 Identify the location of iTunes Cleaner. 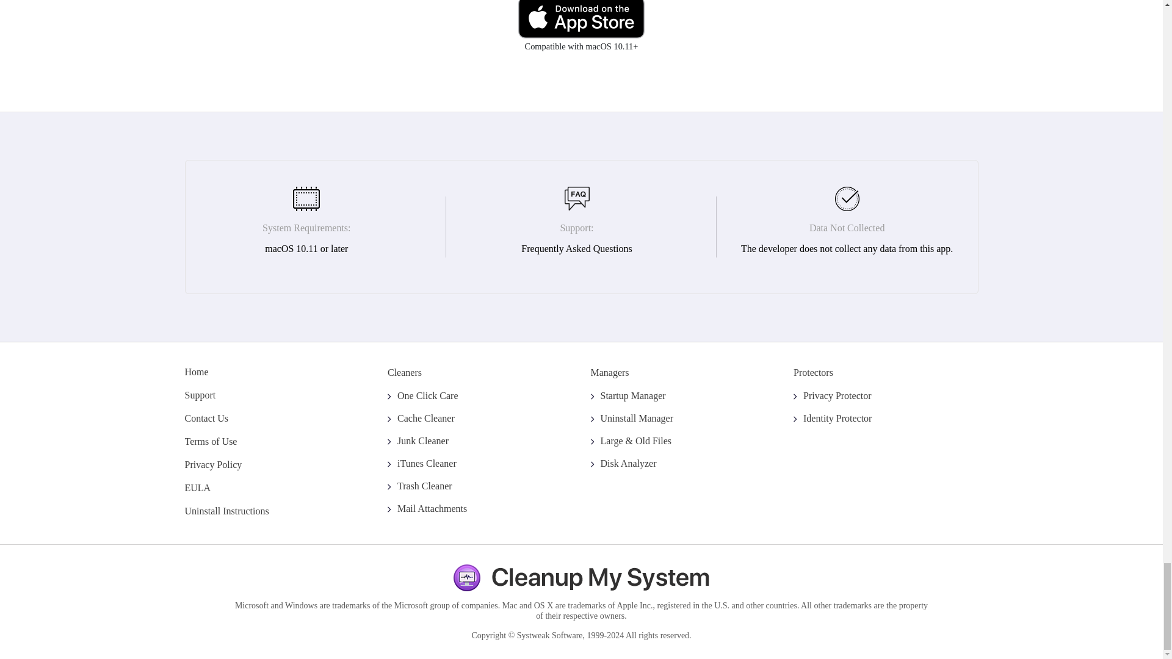
(422, 463).